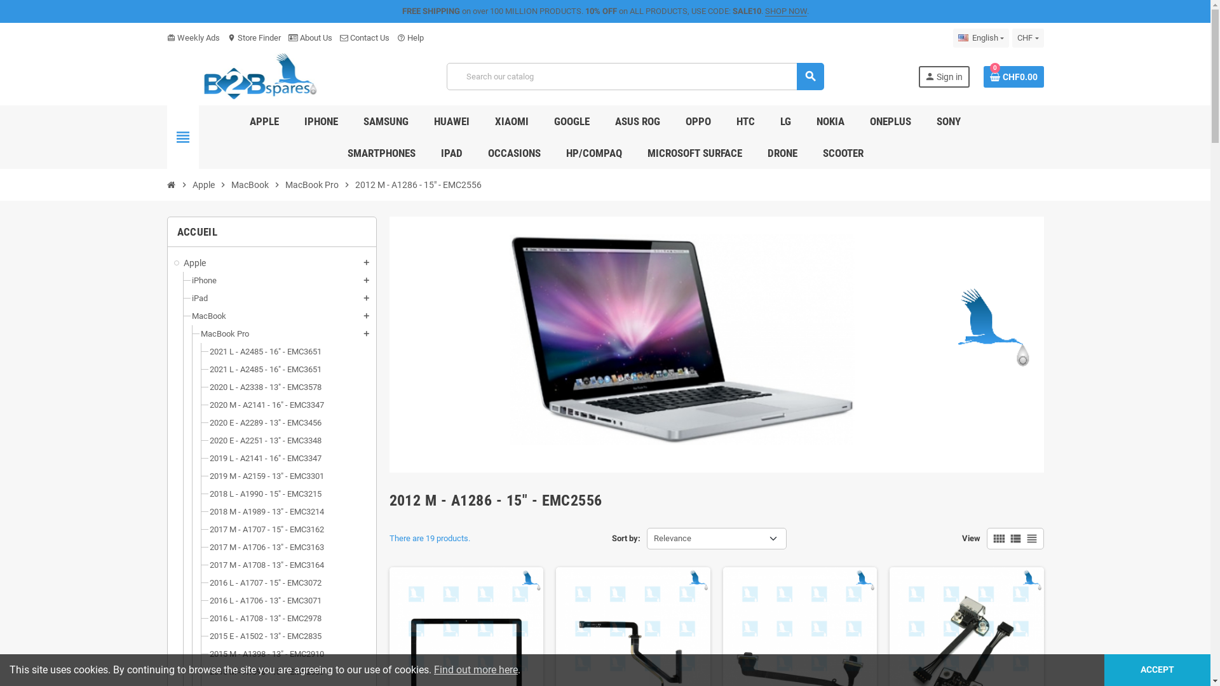  What do you see at coordinates (266, 352) in the screenshot?
I see `2021 L - A2485 - 16" - EMC3651` at bounding box center [266, 352].